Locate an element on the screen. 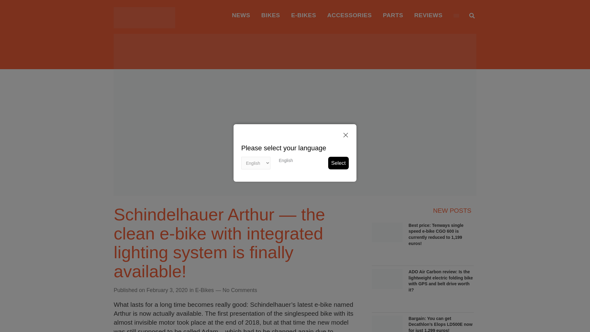 This screenshot has height=332, width=590. BIKES is located at coordinates (270, 15).